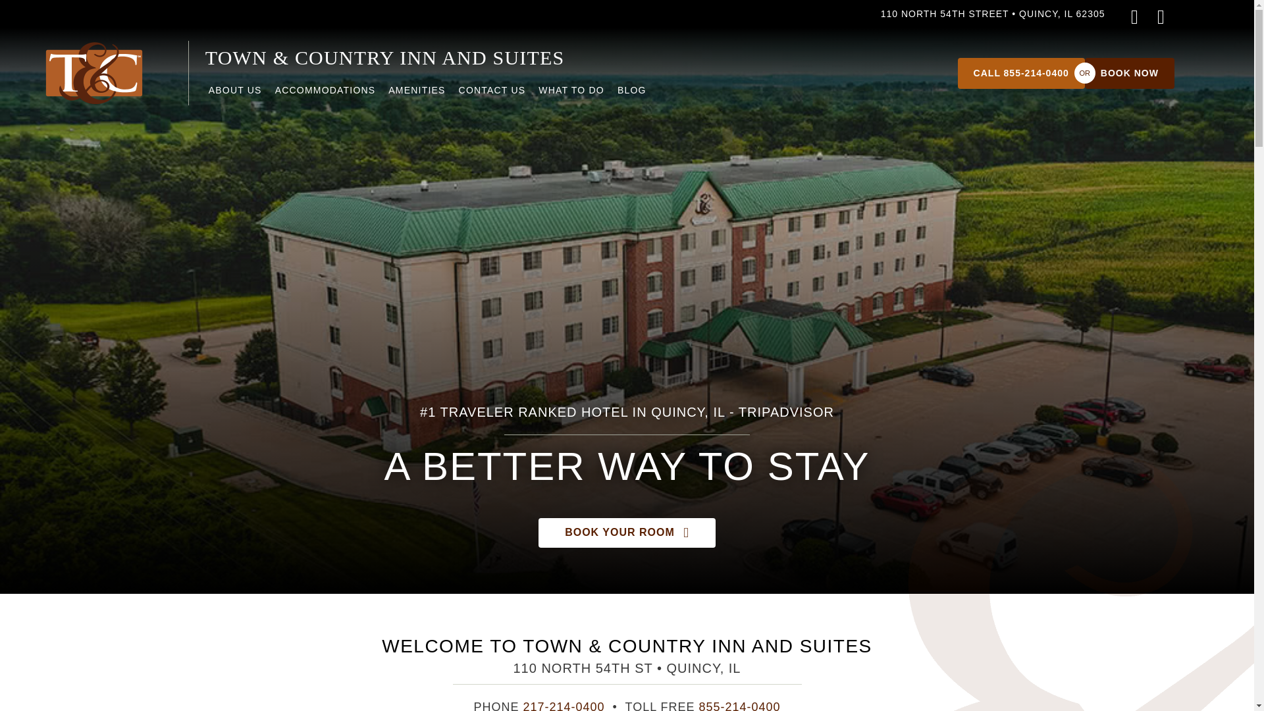 This screenshot has height=711, width=1264. Describe the element at coordinates (1021, 72) in the screenshot. I see `CALL 855-214-0400` at that location.